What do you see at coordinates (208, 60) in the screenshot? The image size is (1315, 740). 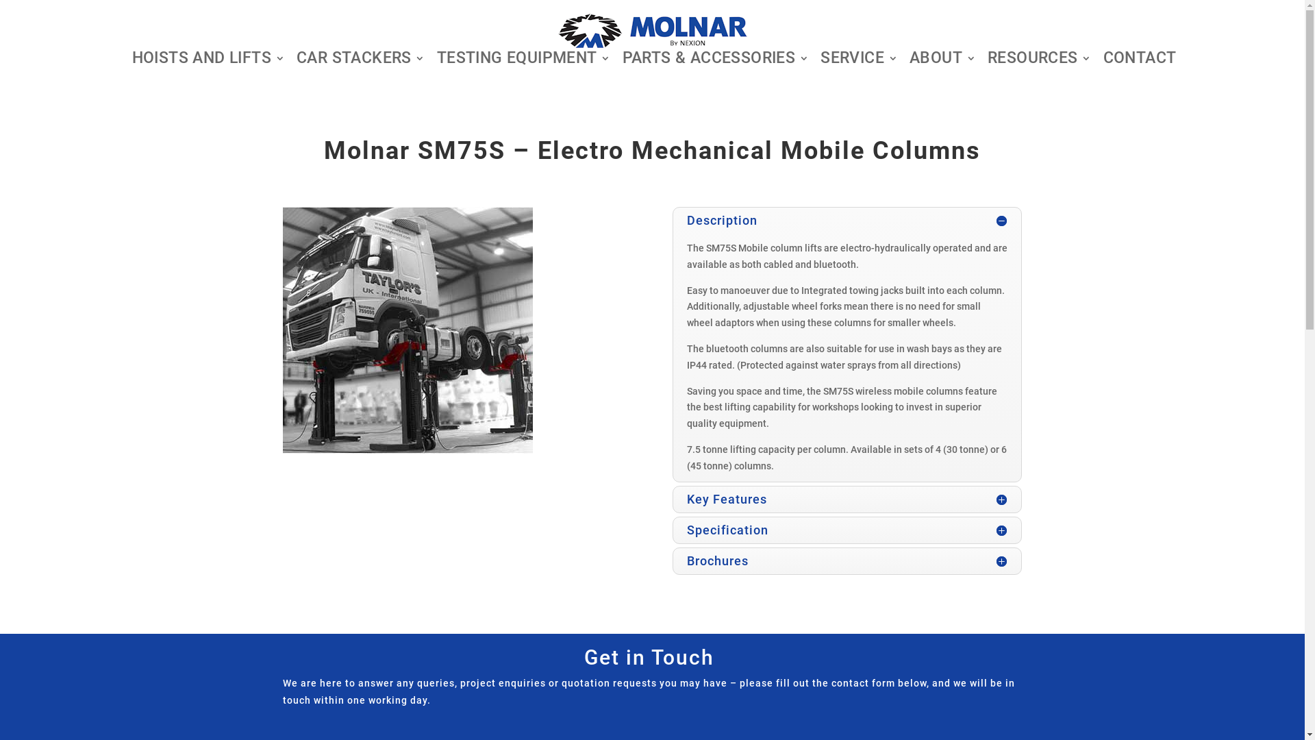 I see `HOISTS AND LIFTS` at bounding box center [208, 60].